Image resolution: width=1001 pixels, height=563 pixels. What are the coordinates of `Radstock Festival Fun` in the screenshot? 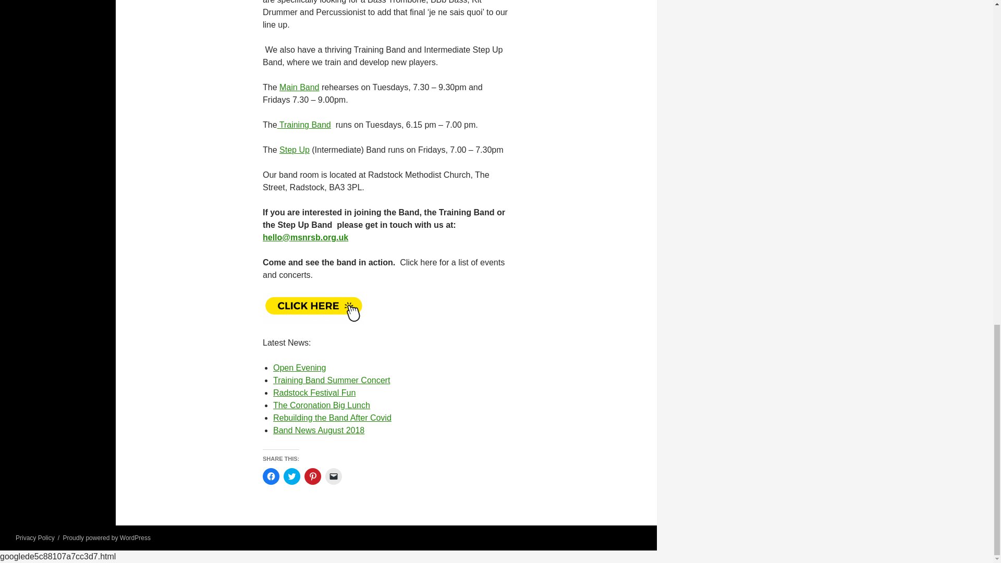 It's located at (314, 393).